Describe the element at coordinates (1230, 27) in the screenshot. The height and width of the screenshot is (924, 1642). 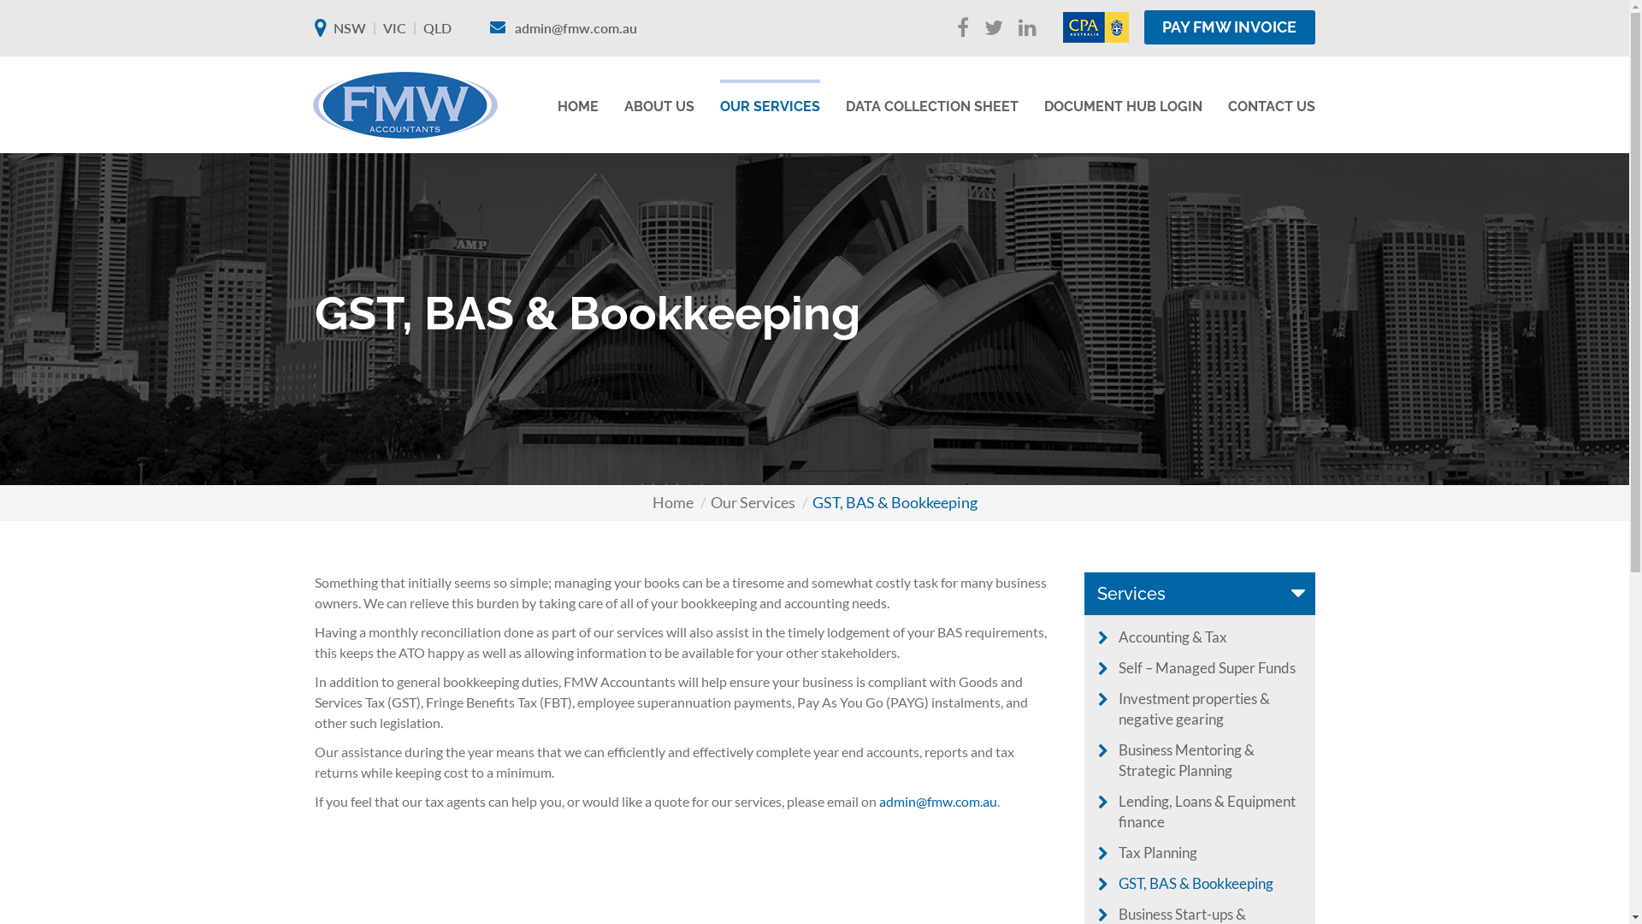
I see `PAY FMW INVOICE` at that location.